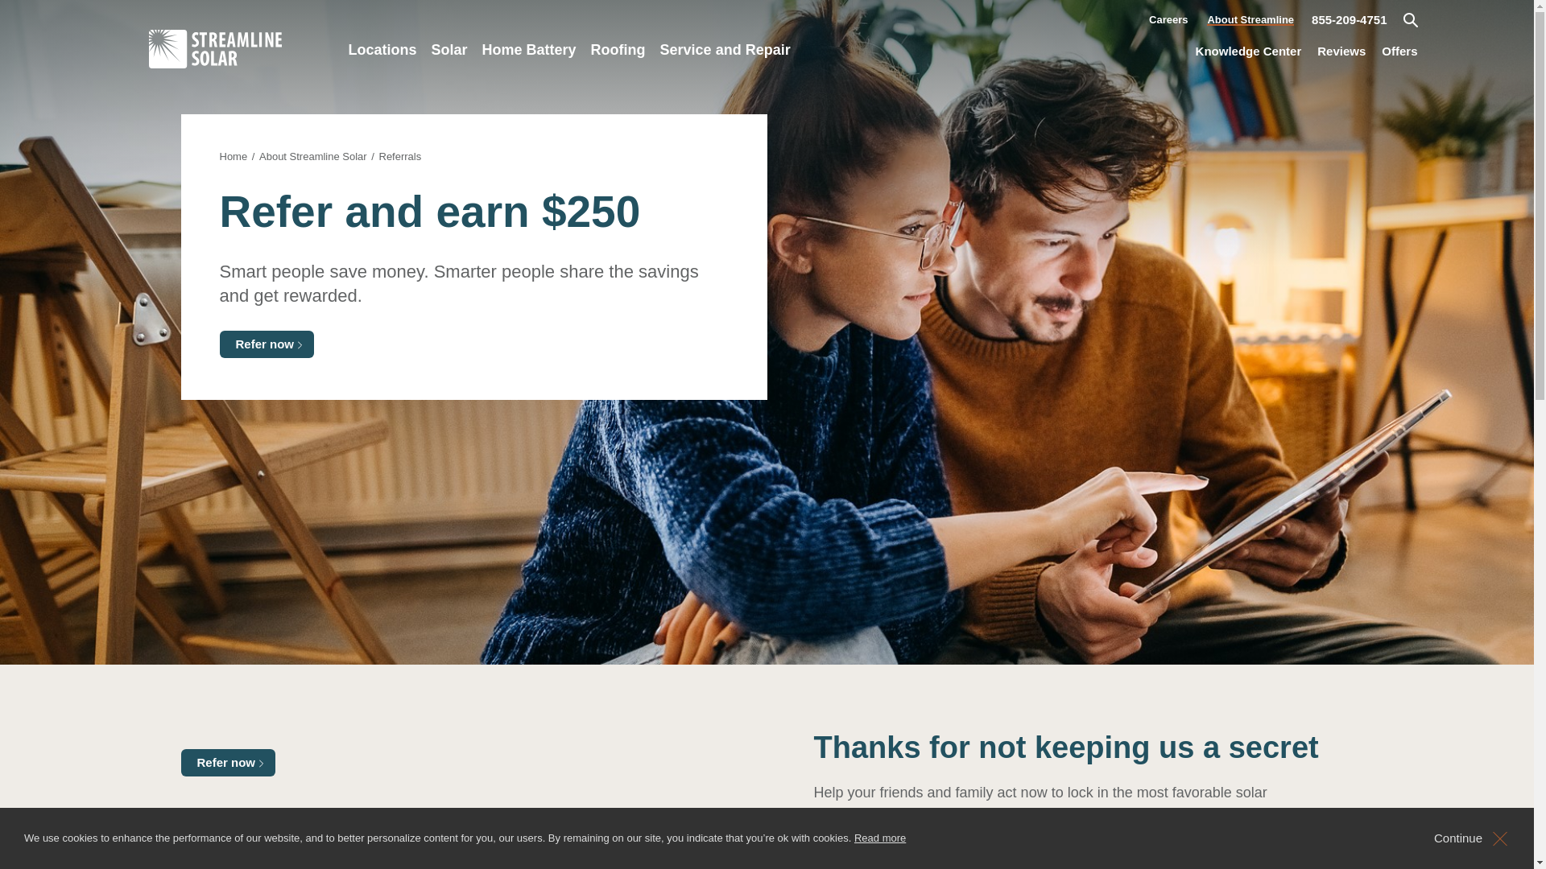 Image resolution: width=1546 pixels, height=869 pixels. Describe the element at coordinates (1250, 14) in the screenshot. I see `About Streamline` at that location.